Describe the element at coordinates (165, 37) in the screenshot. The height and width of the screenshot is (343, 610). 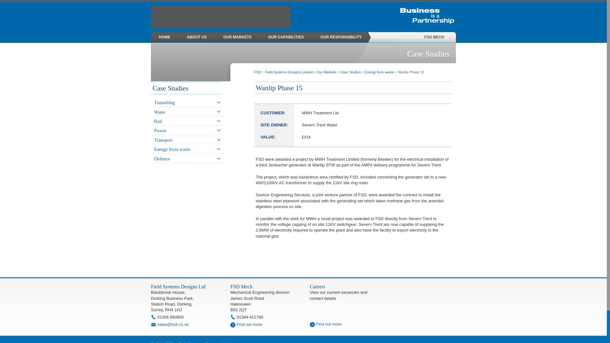
I see `HOME` at that location.